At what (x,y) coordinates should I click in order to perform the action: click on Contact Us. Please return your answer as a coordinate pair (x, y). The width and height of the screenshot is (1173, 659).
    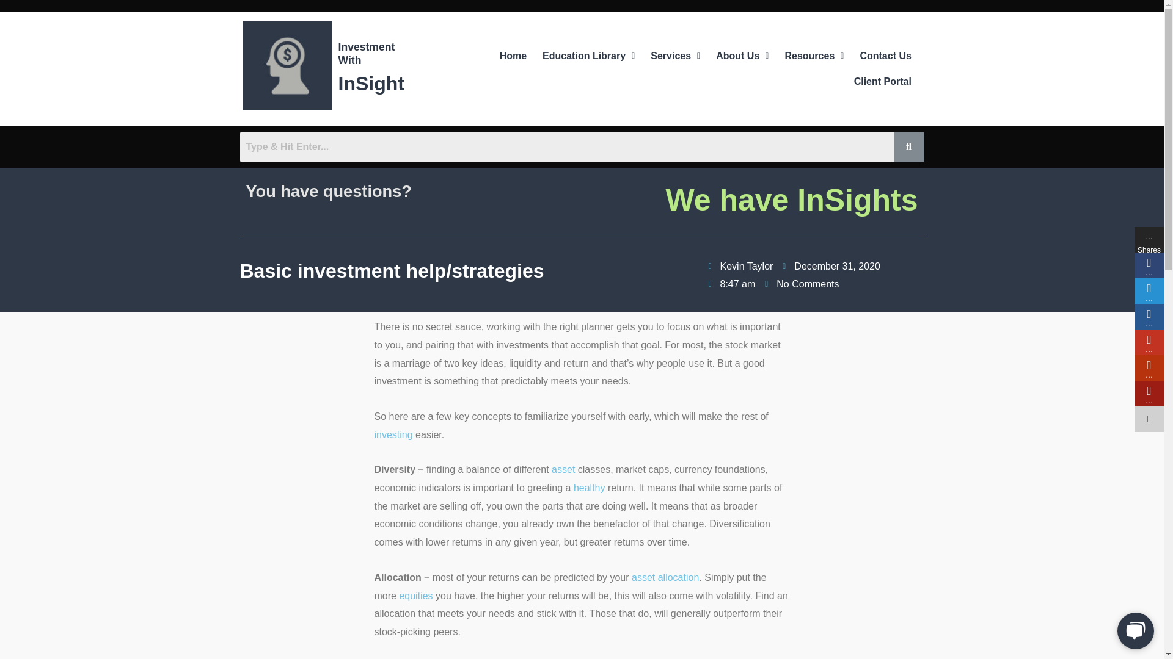
    Looking at the image, I should click on (885, 56).